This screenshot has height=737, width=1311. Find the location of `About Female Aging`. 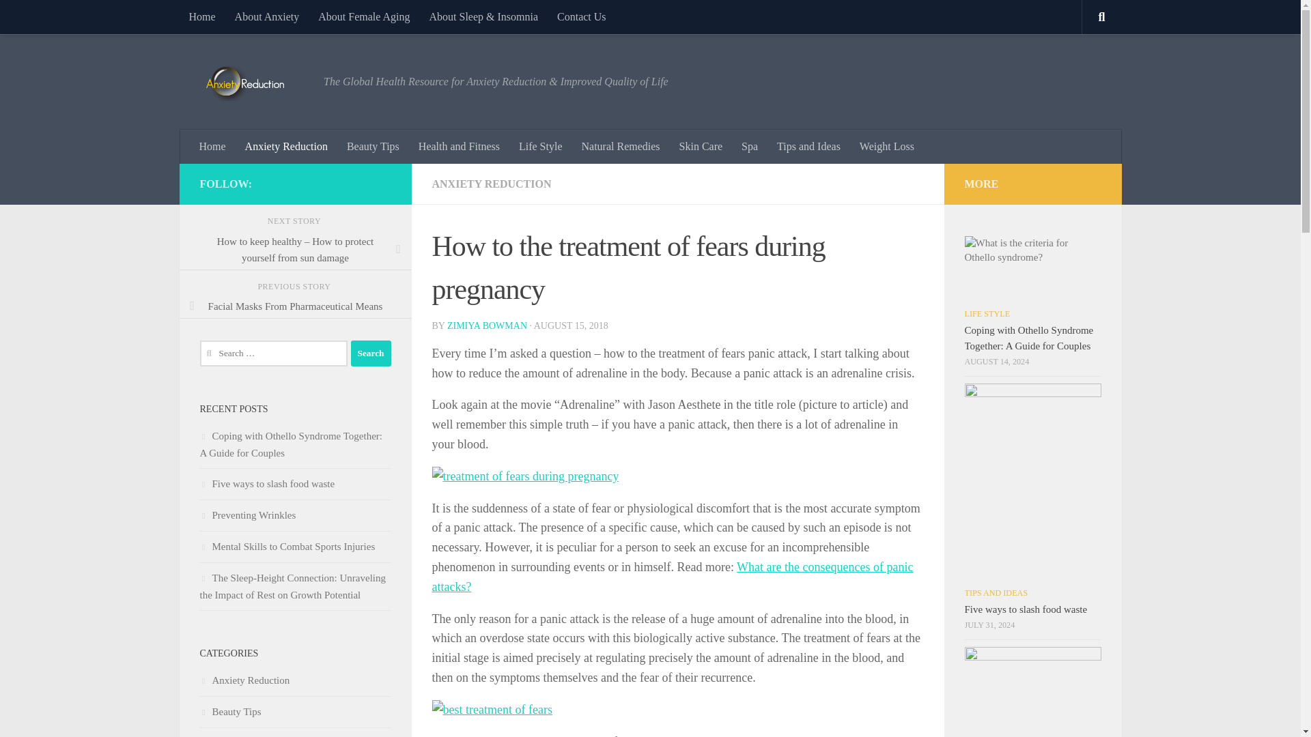

About Female Aging is located at coordinates (363, 16).